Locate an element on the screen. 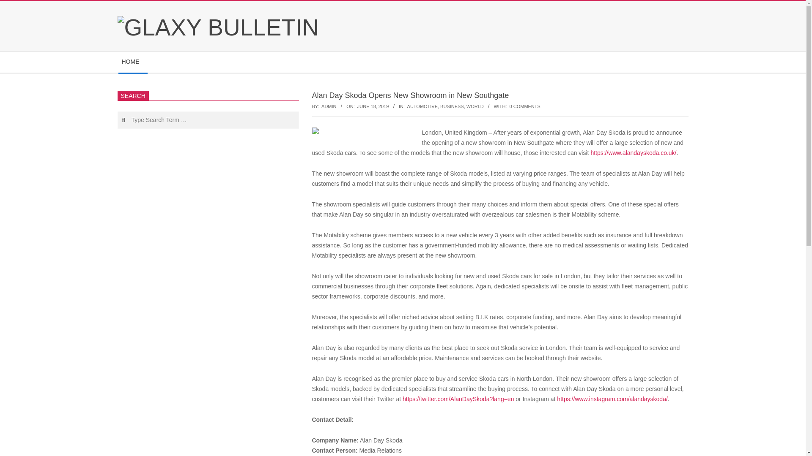 This screenshot has height=456, width=812. Tuesday, June 18, 2019, 12:00 am is located at coordinates (373, 106).